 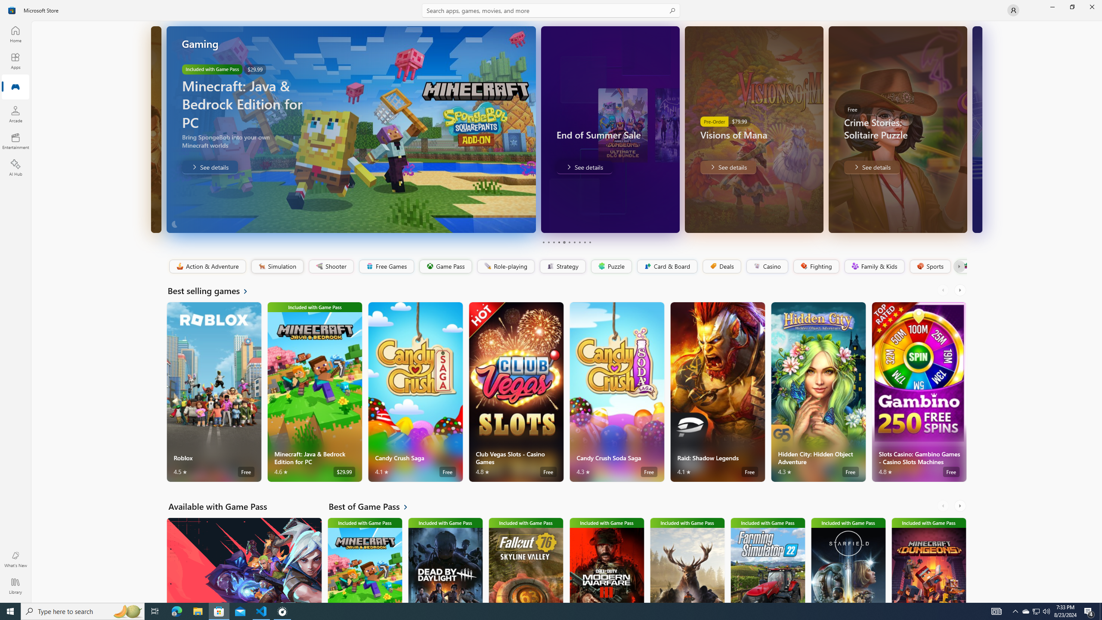 What do you see at coordinates (548, 242) in the screenshot?
I see `Page 2` at bounding box center [548, 242].